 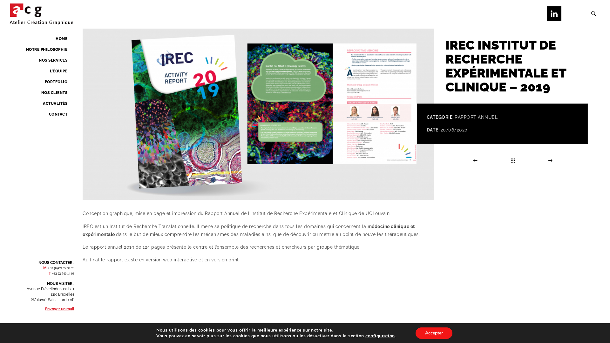 What do you see at coordinates (46, 50) in the screenshot?
I see `NOTRE PHILOSOPHIE` at bounding box center [46, 50].